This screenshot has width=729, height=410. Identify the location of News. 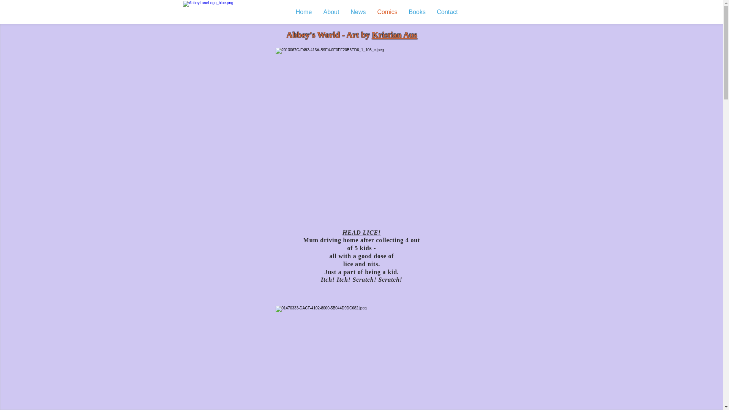
(358, 12).